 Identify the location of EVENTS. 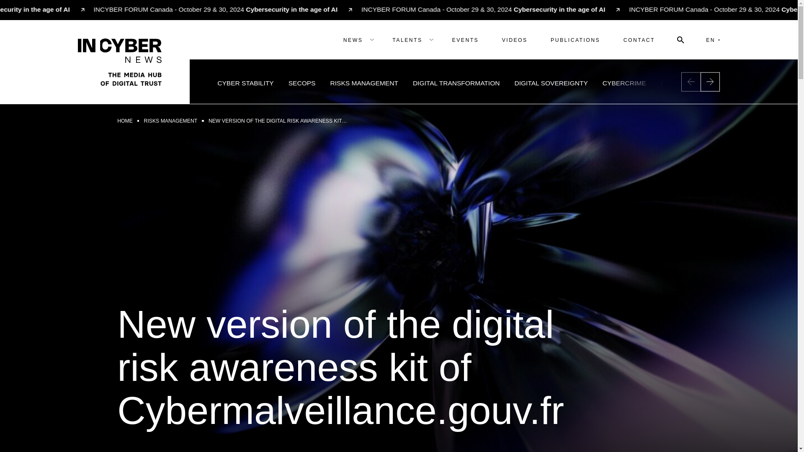
(465, 39).